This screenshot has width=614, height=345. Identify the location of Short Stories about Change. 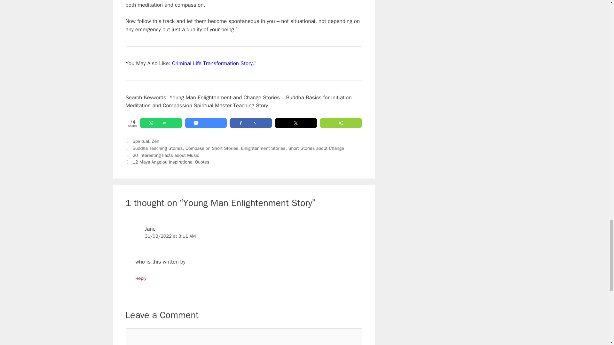
(316, 148).